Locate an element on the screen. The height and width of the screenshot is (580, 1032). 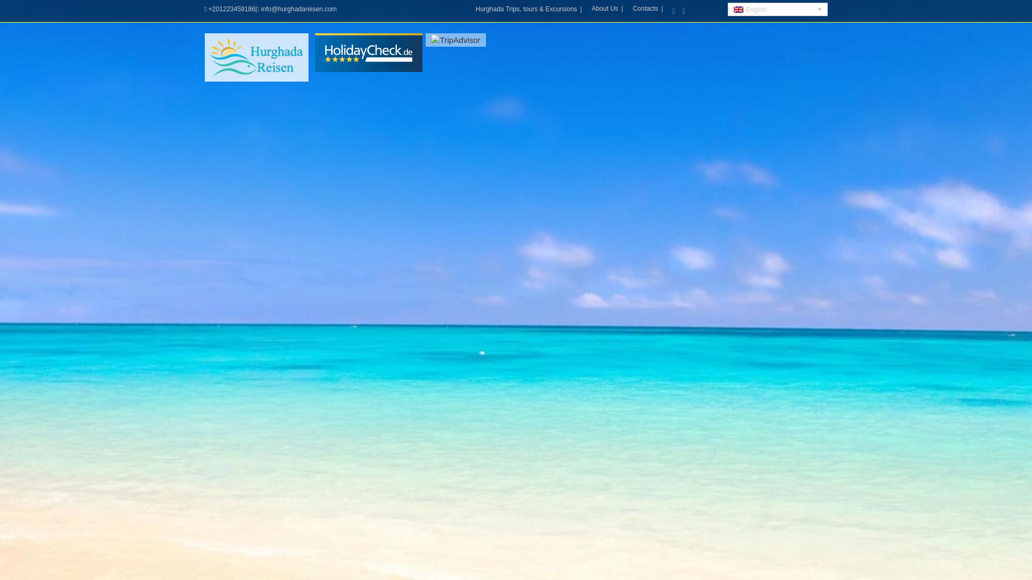
About Us is located at coordinates (608, 8).